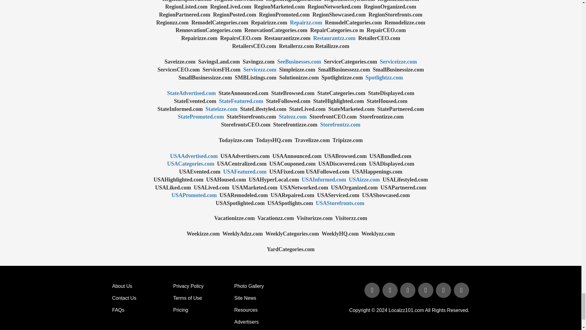  I want to click on Follow Us on Pinterest, so click(444, 291).